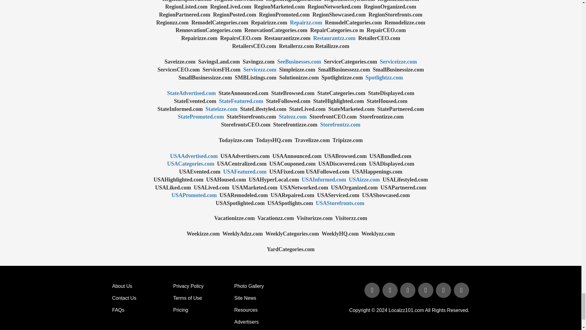  I want to click on Follow Us on Pinterest, so click(444, 291).